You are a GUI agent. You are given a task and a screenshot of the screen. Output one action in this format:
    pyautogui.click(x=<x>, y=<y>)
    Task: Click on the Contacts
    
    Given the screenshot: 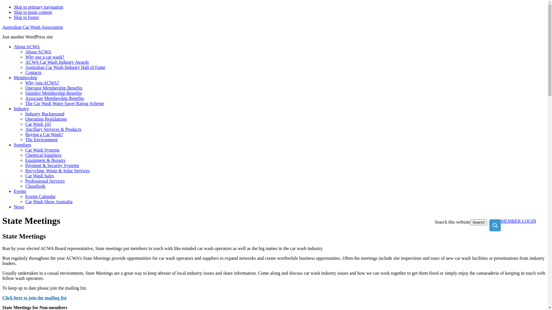 What is the action you would take?
    pyautogui.click(x=33, y=72)
    